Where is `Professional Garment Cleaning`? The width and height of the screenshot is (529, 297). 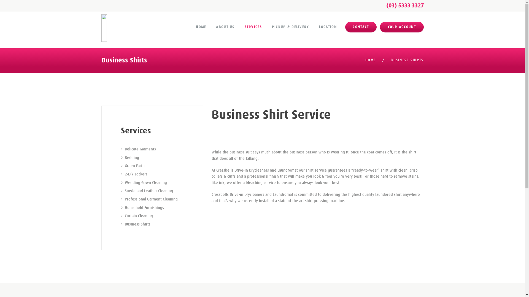 Professional Garment Cleaning is located at coordinates (151, 199).